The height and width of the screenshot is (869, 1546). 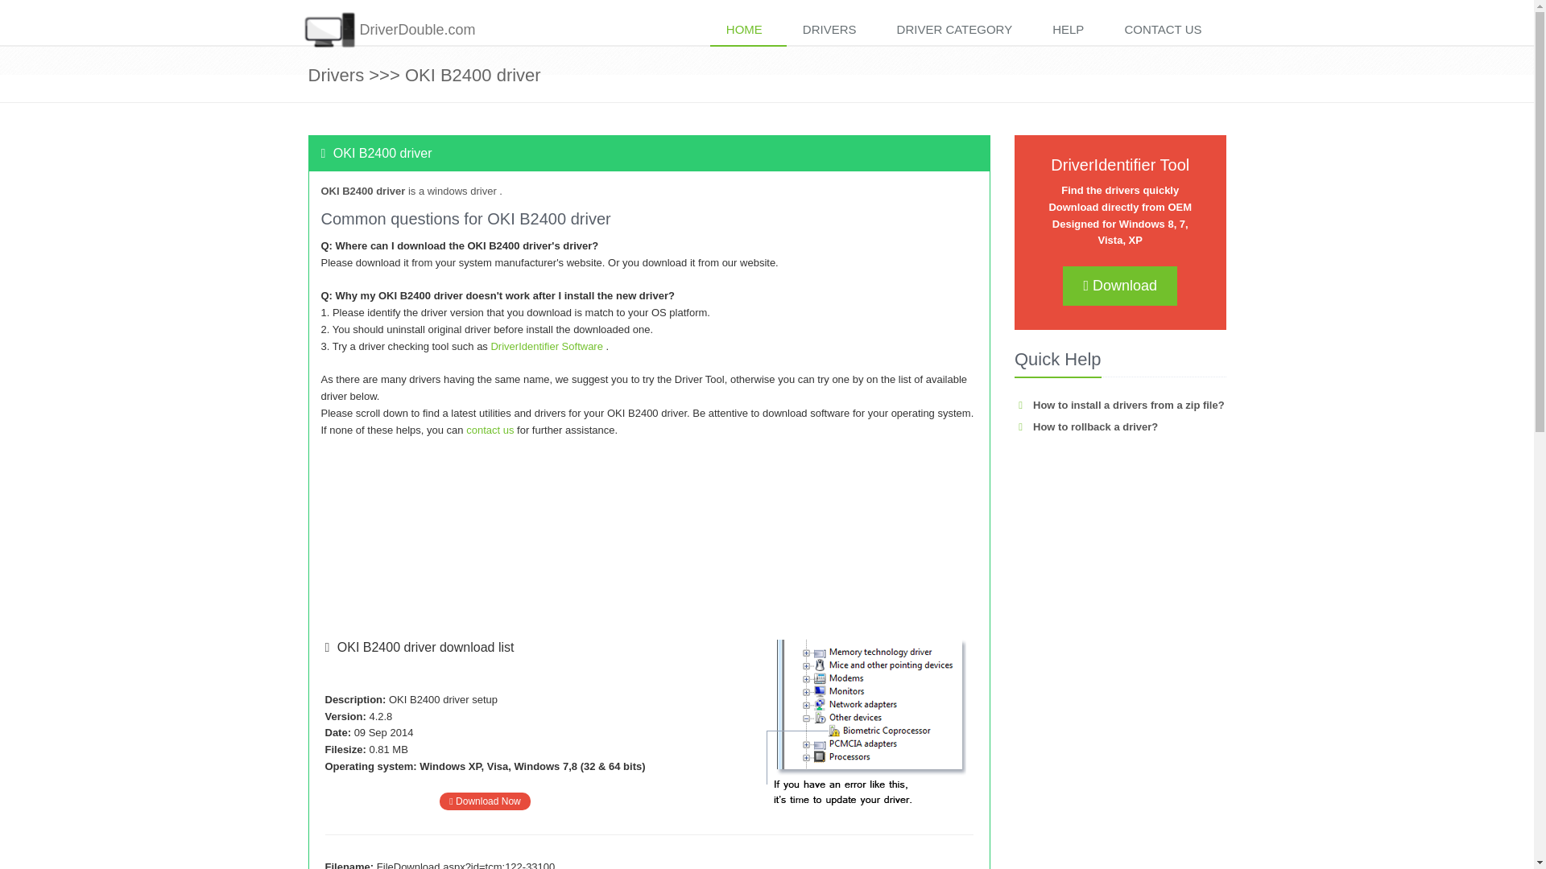 I want to click on Download Now, so click(x=485, y=801).